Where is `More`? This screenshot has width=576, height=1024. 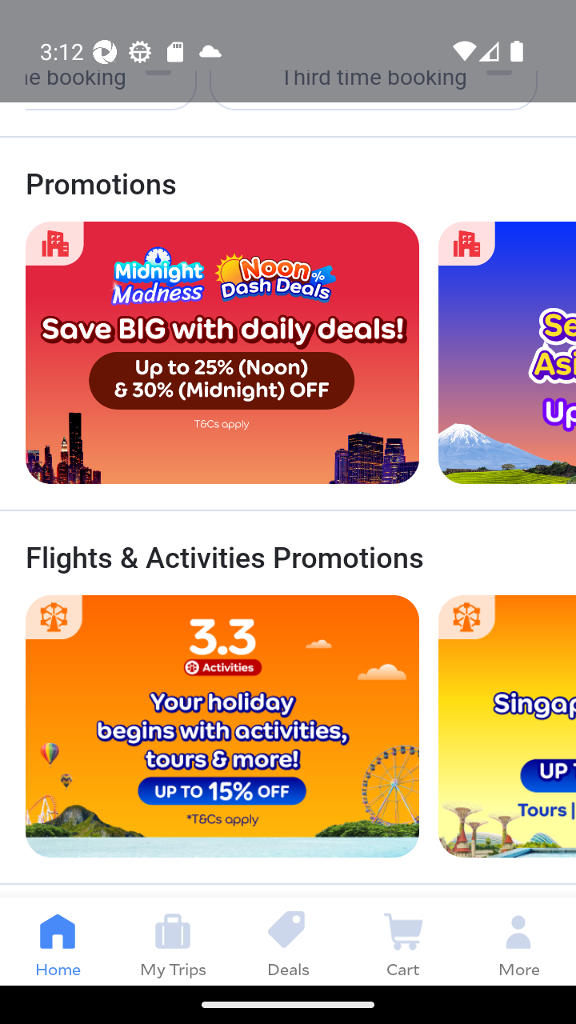 More is located at coordinates (518, 941).